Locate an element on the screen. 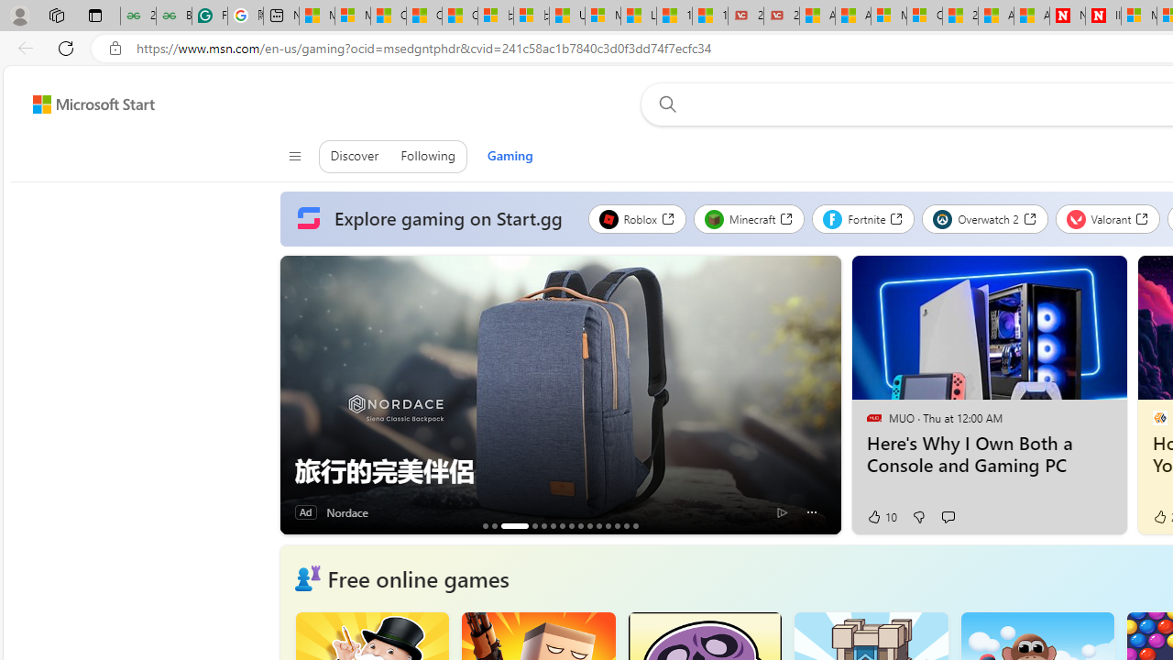 The height and width of the screenshot is (660, 1173). Illness news & latest pictures from Newsweek.com is located at coordinates (1103, 16).